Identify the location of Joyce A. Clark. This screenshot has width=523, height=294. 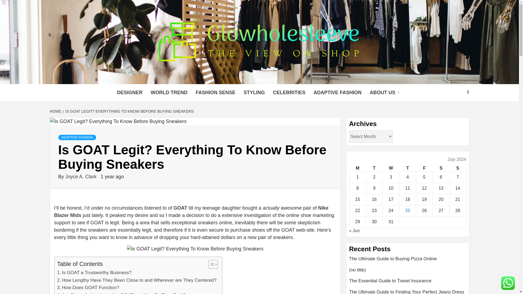
(82, 176).